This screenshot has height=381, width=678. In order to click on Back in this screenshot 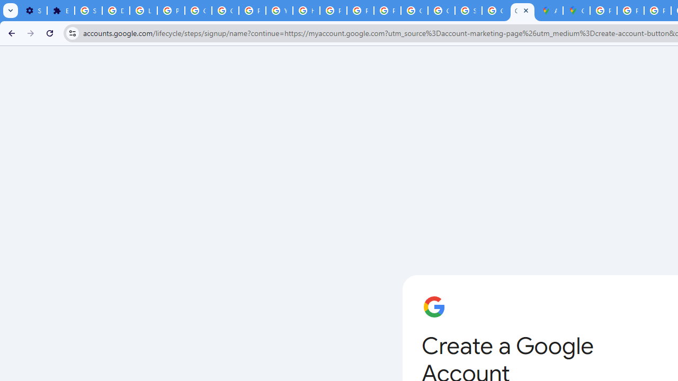, I will do `click(10, 33)`.